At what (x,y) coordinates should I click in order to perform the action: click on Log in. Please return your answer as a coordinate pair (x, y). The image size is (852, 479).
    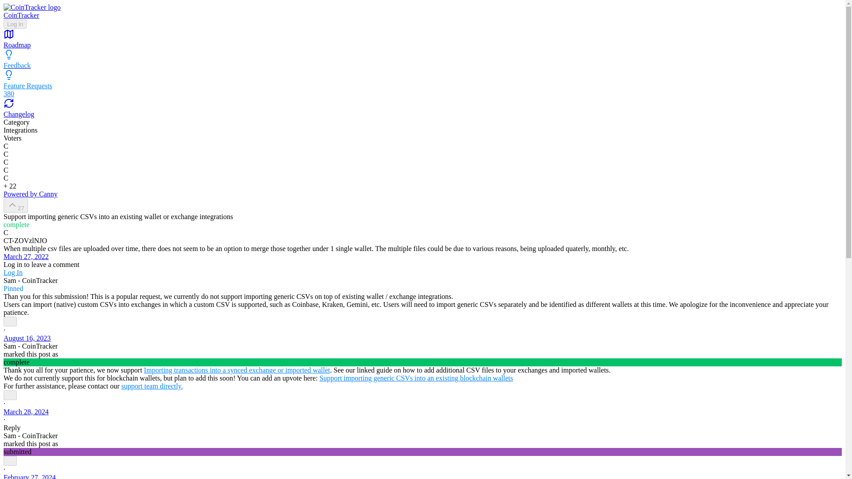
    Looking at the image, I should click on (15, 24).